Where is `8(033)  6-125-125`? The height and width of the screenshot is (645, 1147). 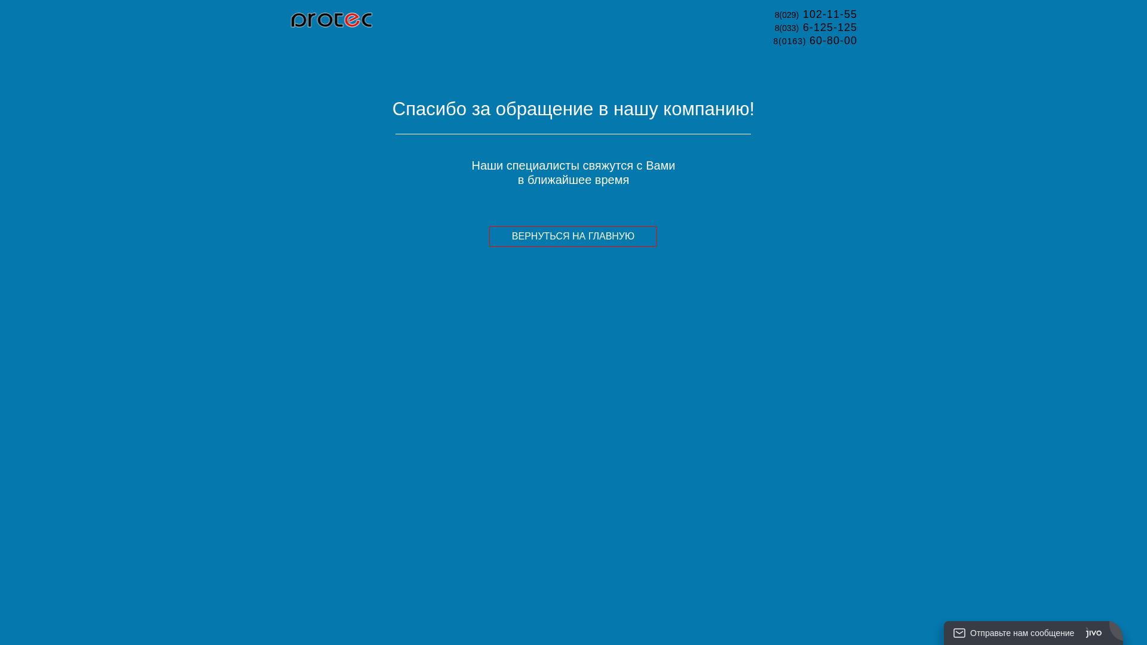 8(033)  6-125-125 is located at coordinates (816, 27).